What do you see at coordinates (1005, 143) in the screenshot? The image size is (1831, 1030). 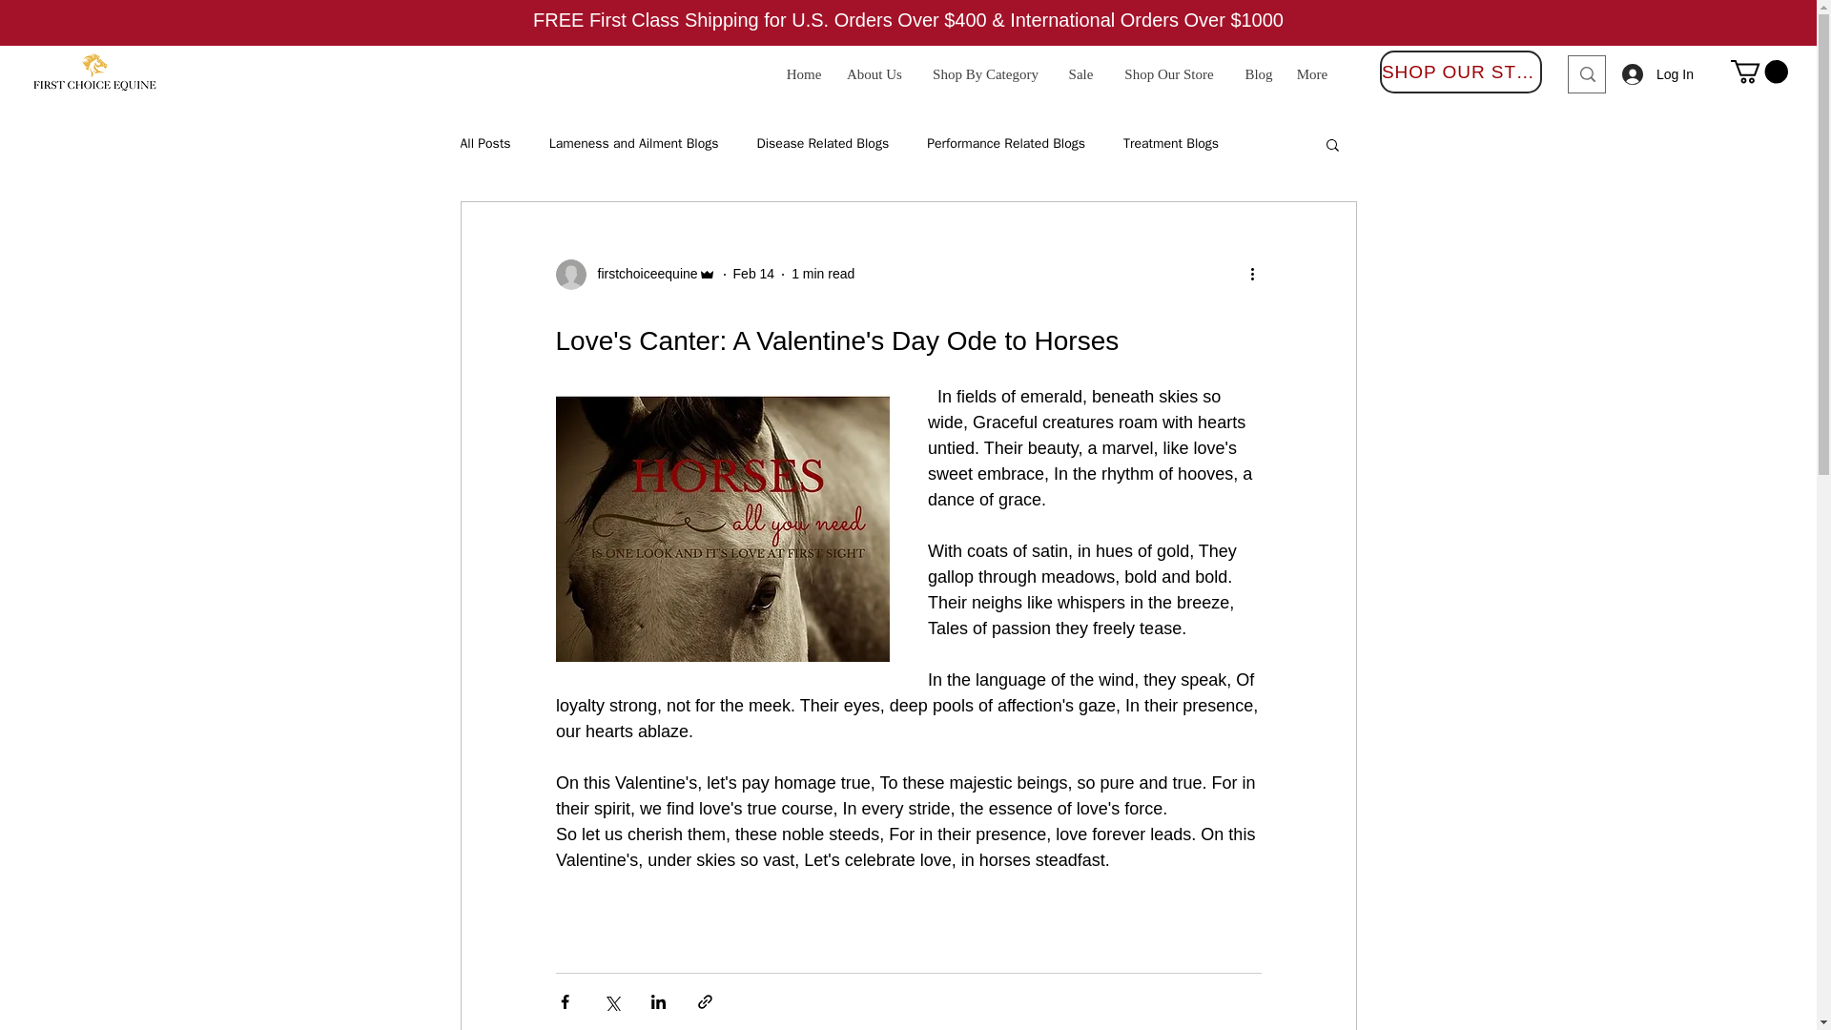 I see `Performance Related Blogs` at bounding box center [1005, 143].